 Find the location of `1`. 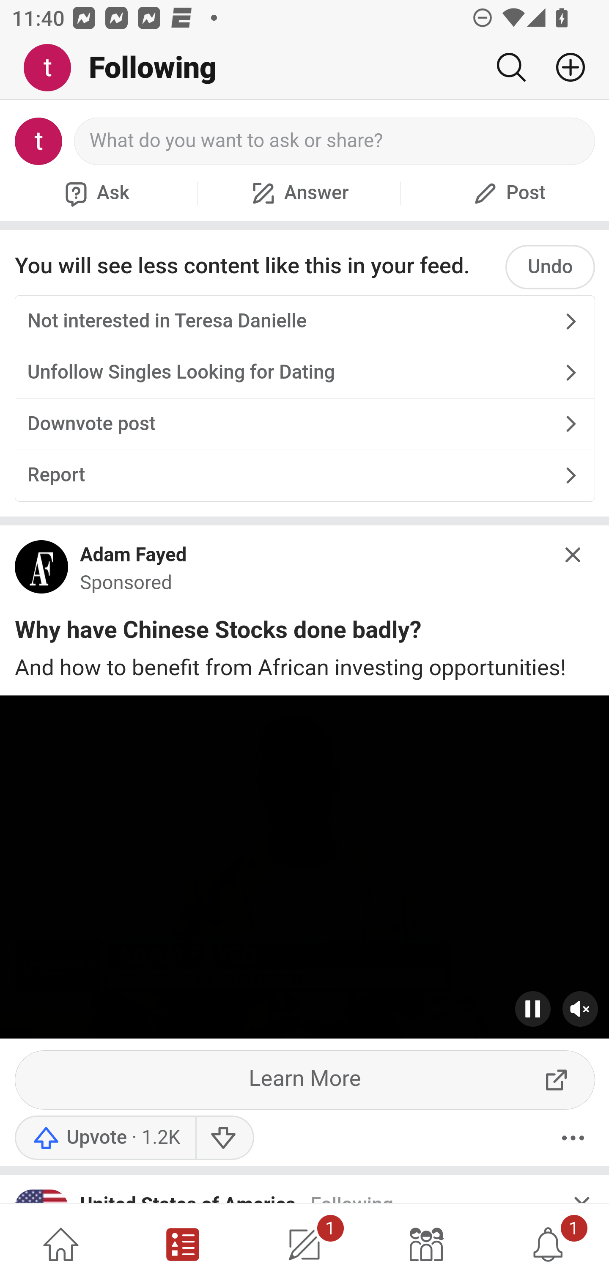

1 is located at coordinates (304, 1245).